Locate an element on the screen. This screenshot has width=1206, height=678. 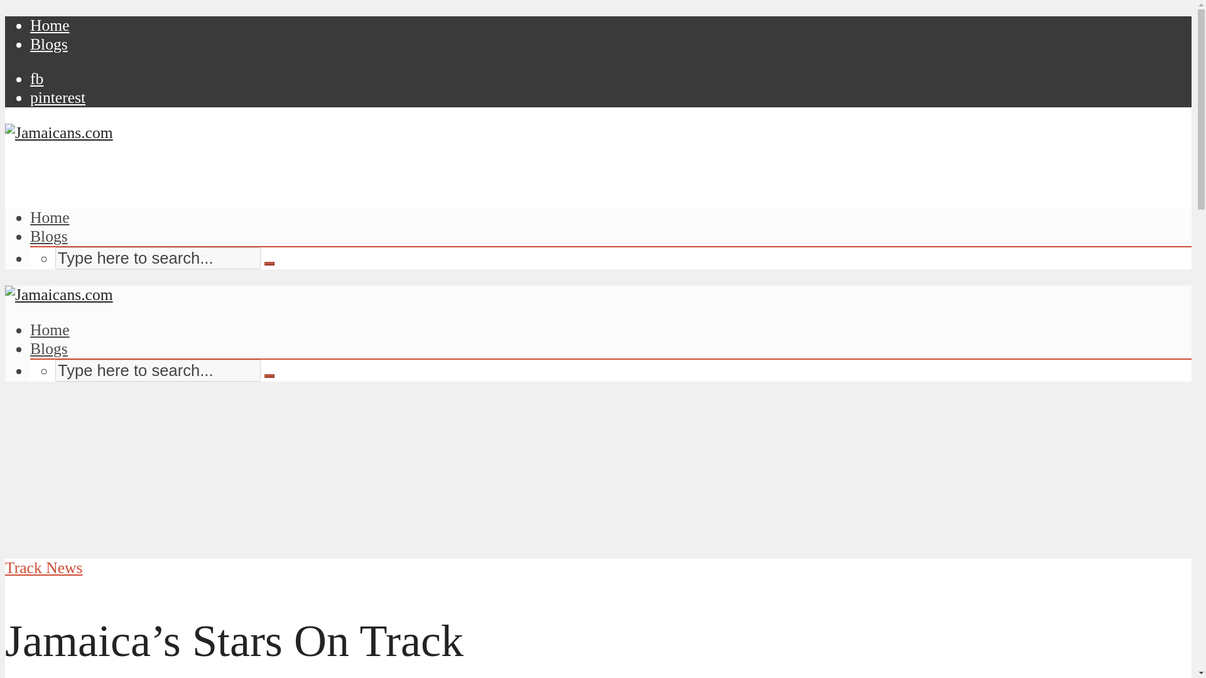
pinterest is located at coordinates (58, 97).